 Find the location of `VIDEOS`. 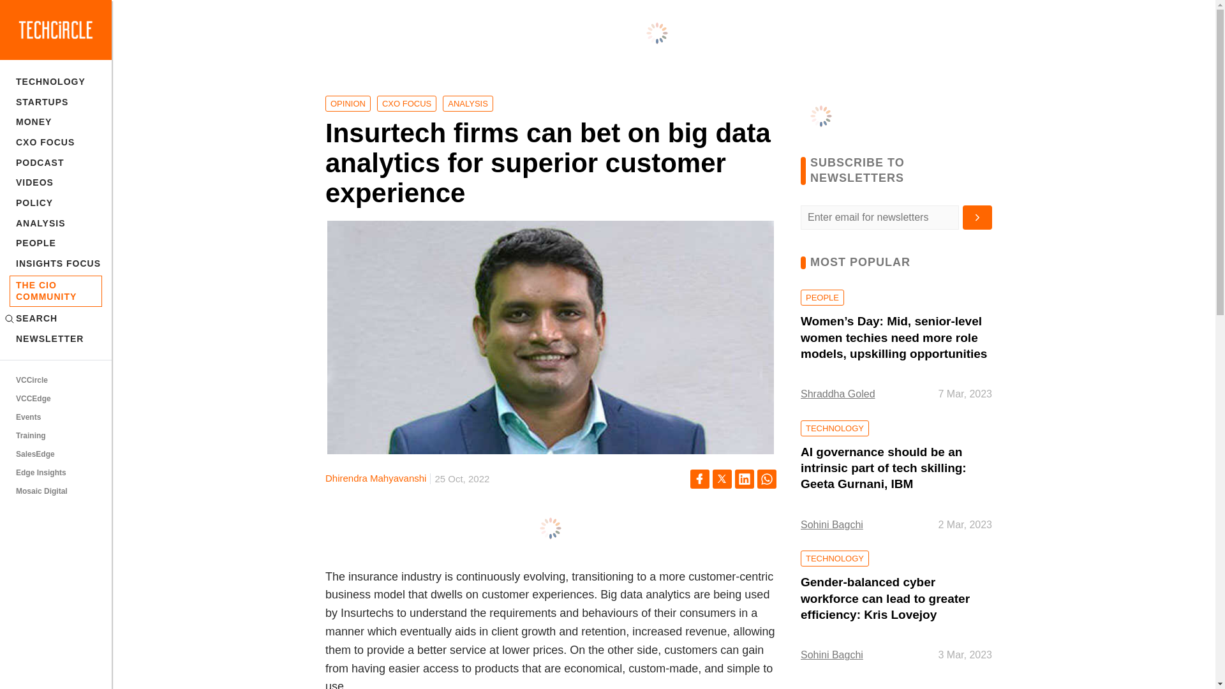

VIDEOS is located at coordinates (56, 182).